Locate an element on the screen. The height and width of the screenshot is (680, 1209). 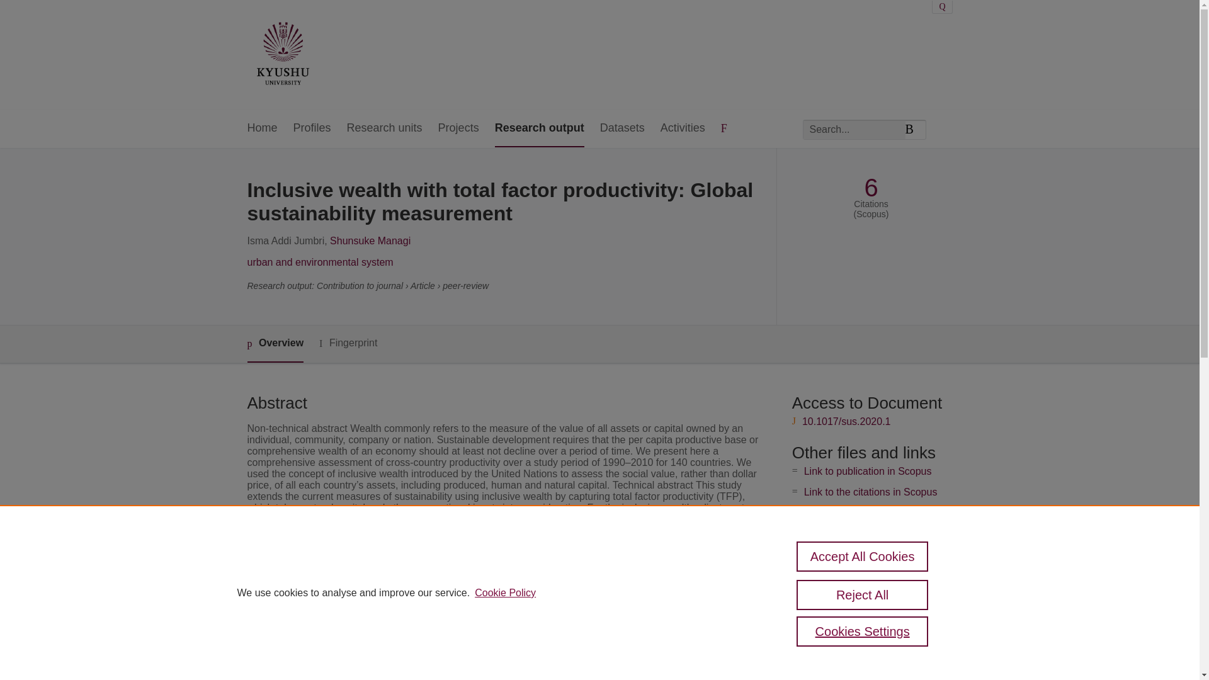
Link to publication in Scopus is located at coordinates (868, 471).